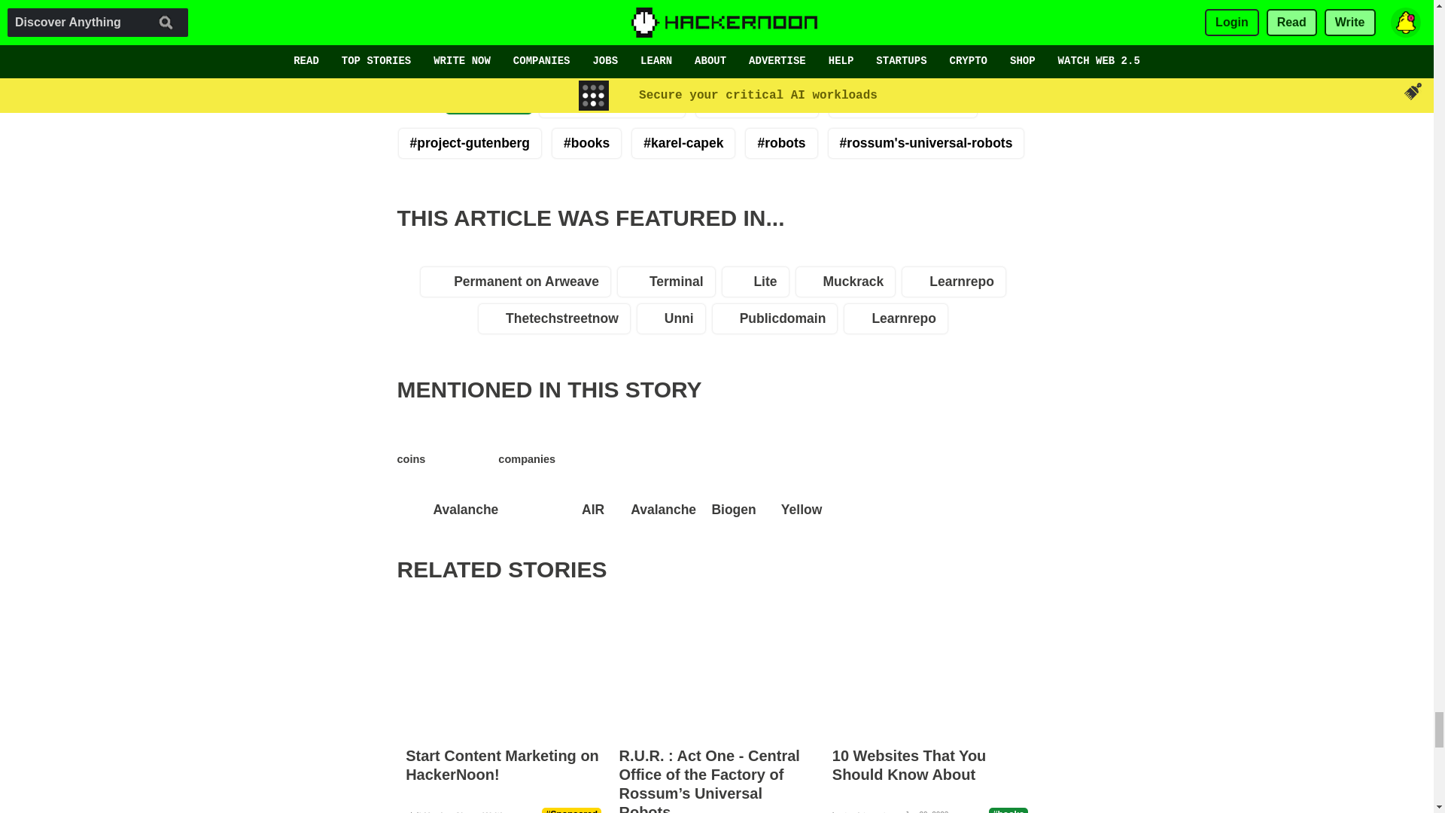 This screenshot has height=813, width=1445. What do you see at coordinates (589, 476) in the screenshot?
I see `AIR` at bounding box center [589, 476].